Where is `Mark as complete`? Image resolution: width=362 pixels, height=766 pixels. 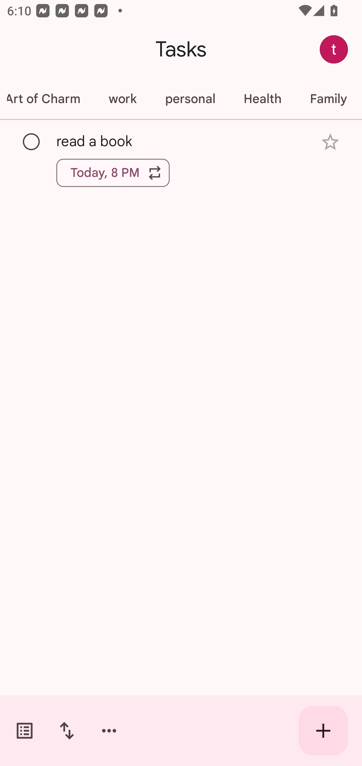 Mark as complete is located at coordinates (32, 142).